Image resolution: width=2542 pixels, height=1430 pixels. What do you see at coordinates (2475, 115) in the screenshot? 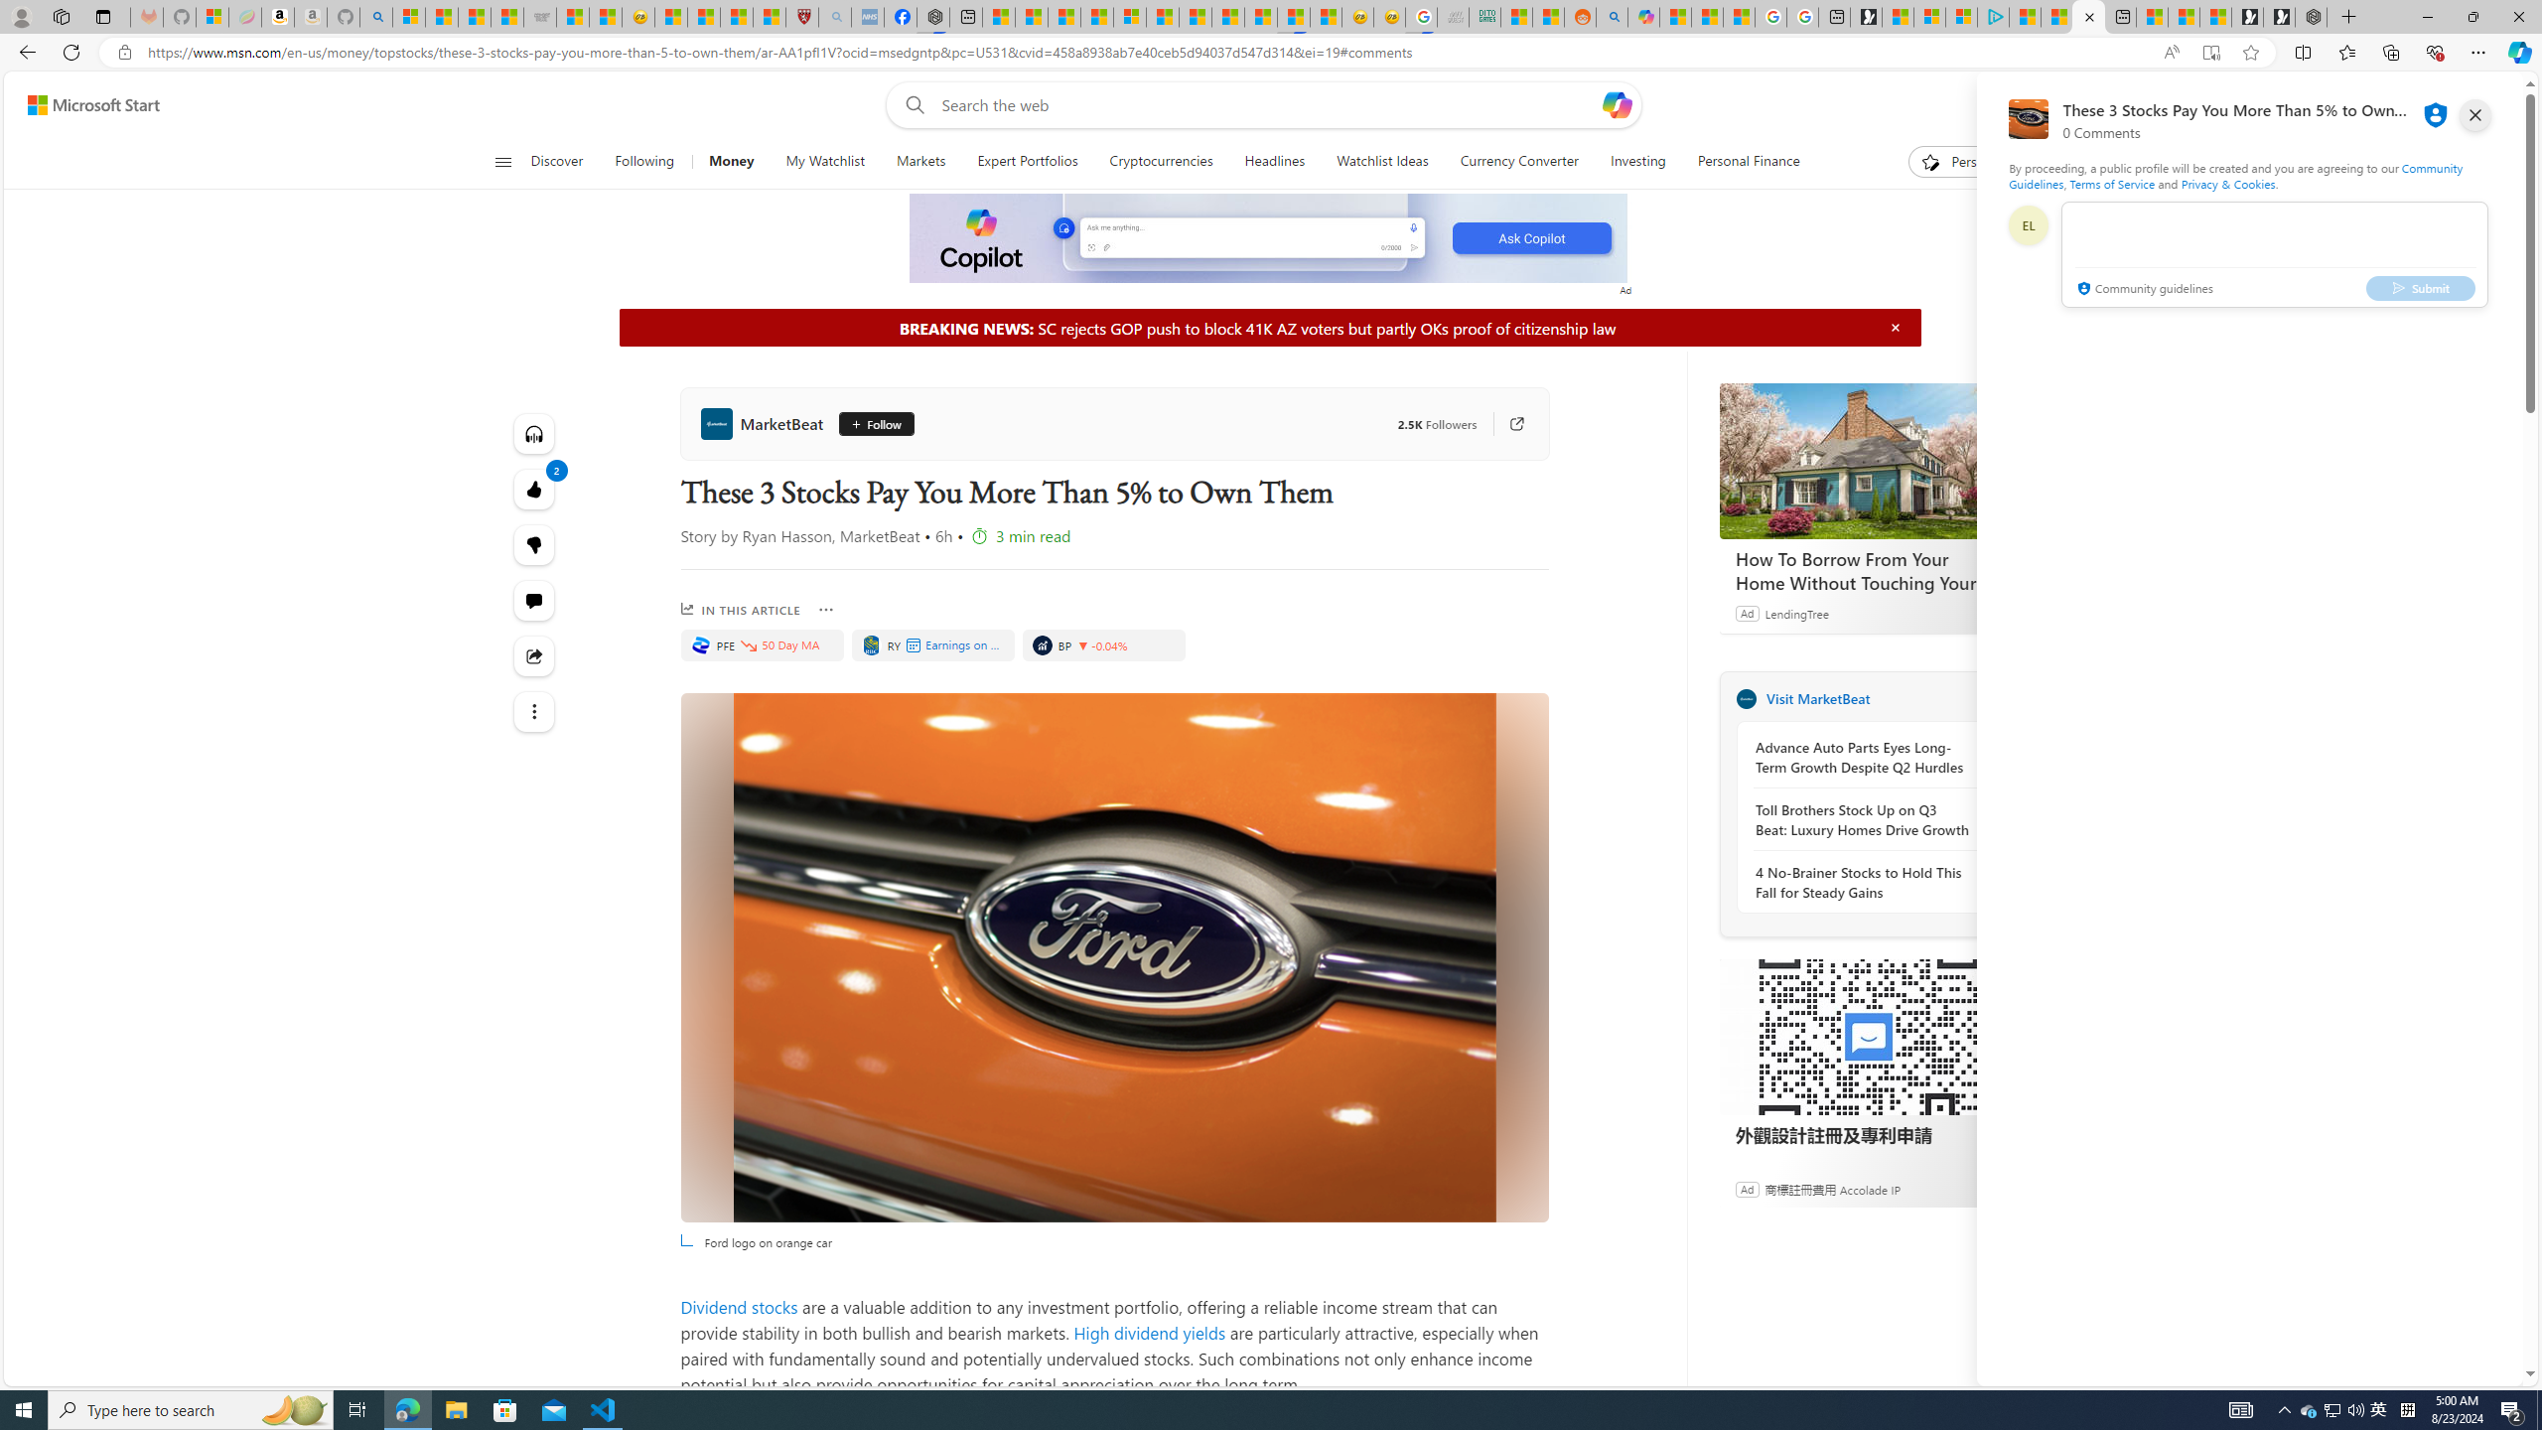
I see `close` at bounding box center [2475, 115].